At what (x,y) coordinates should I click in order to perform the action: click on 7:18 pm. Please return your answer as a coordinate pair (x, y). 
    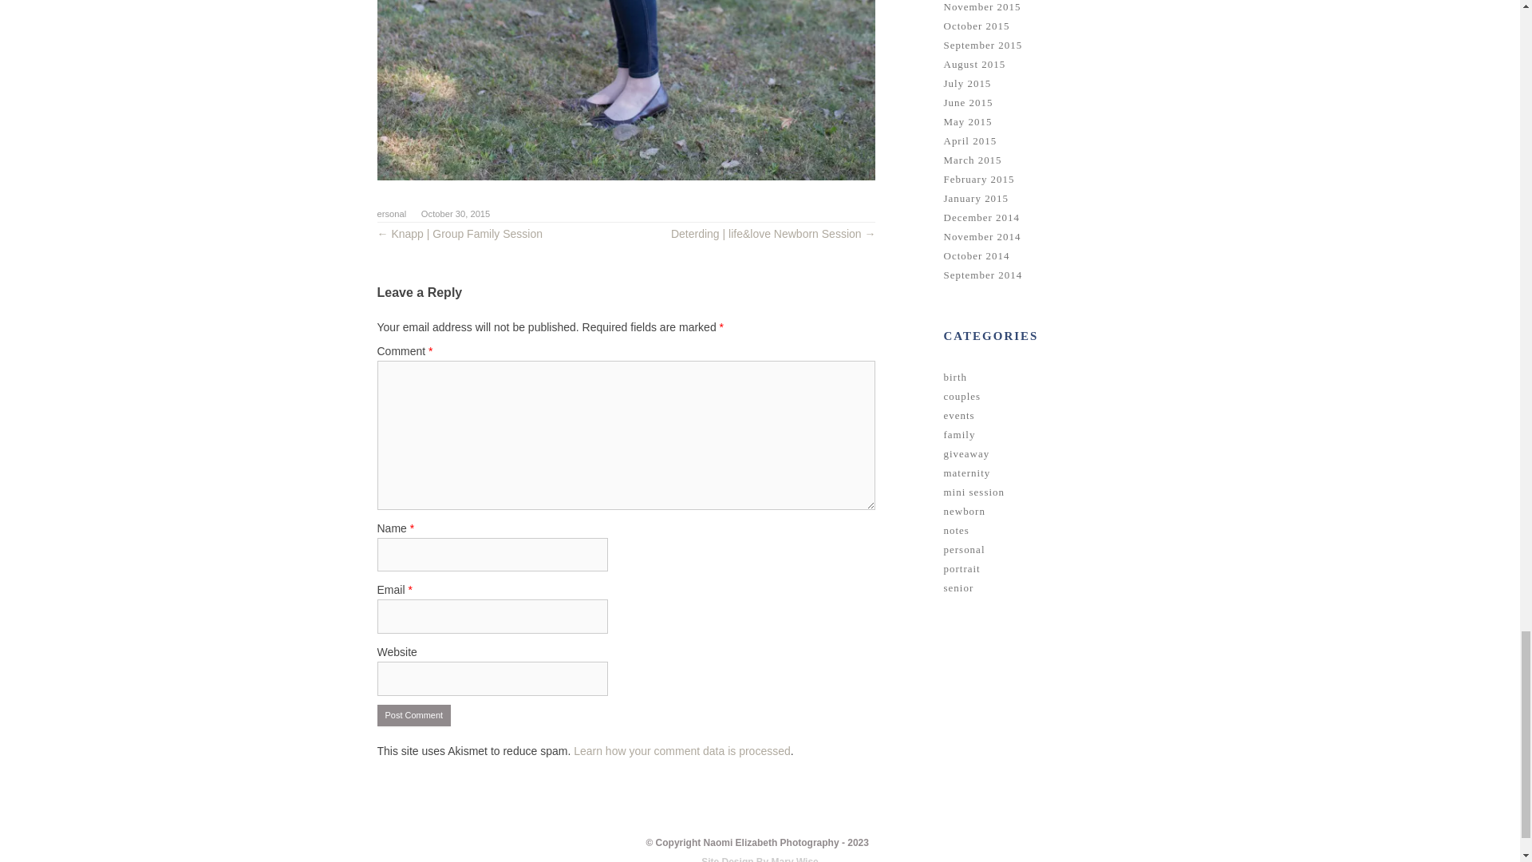
    Looking at the image, I should click on (456, 214).